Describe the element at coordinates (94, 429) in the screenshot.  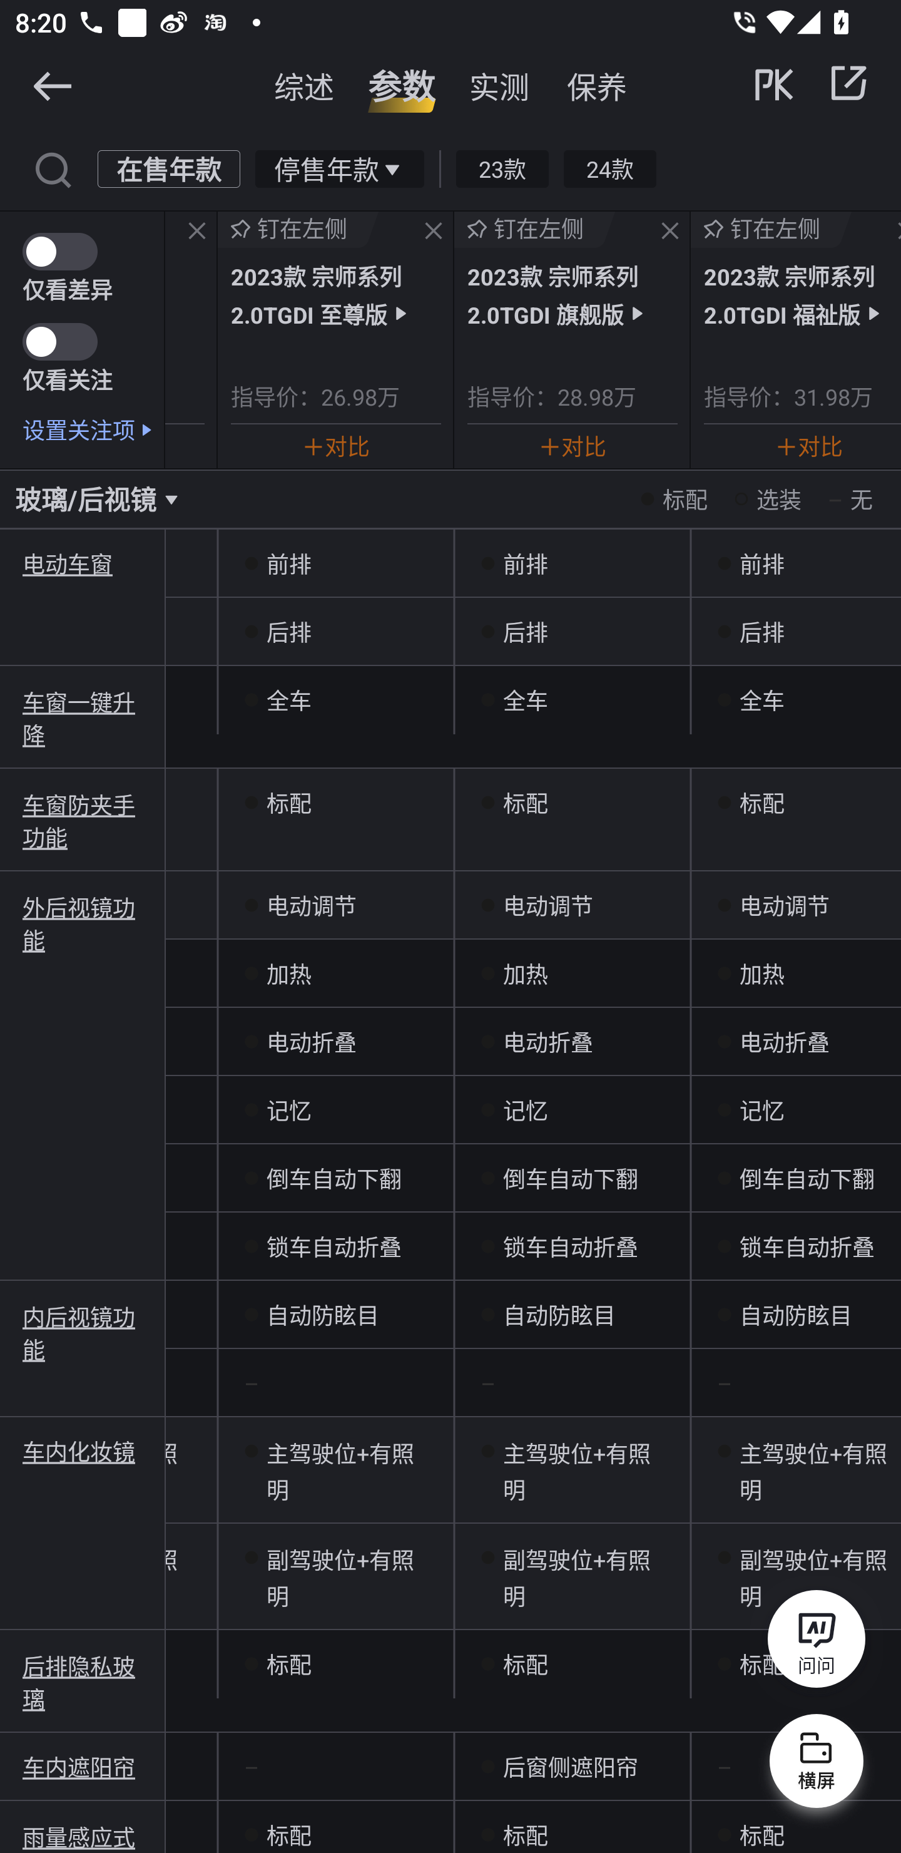
I see `设置关注项 ` at that location.